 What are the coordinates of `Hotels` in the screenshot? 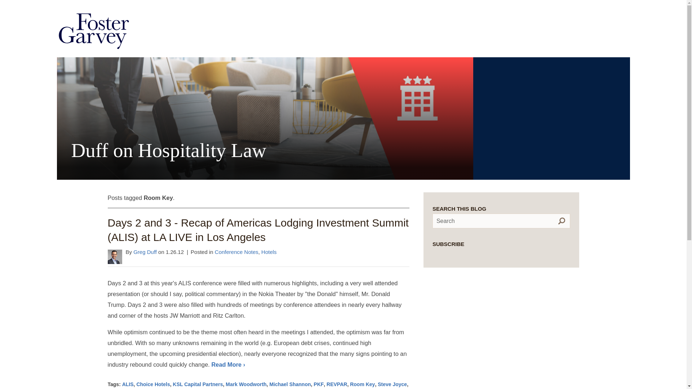 It's located at (269, 252).